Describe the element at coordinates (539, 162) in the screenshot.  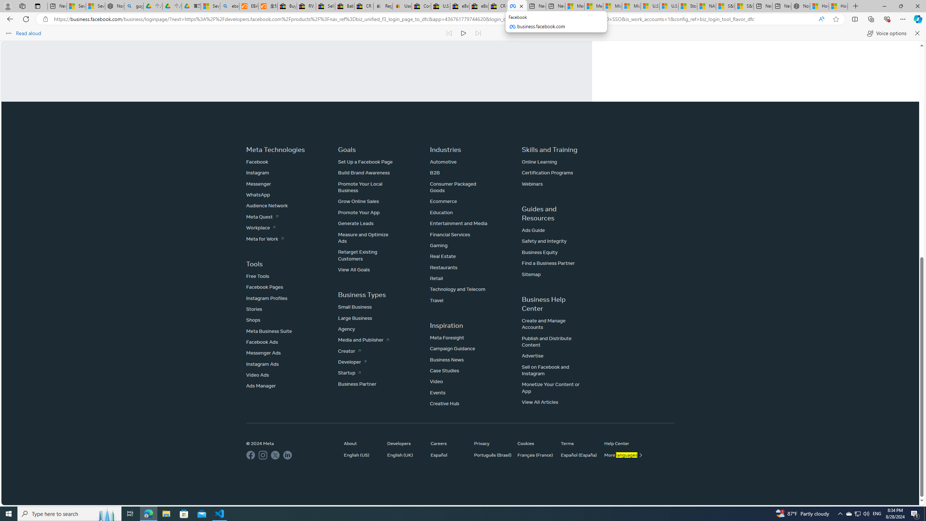
I see `Online Learning` at that location.